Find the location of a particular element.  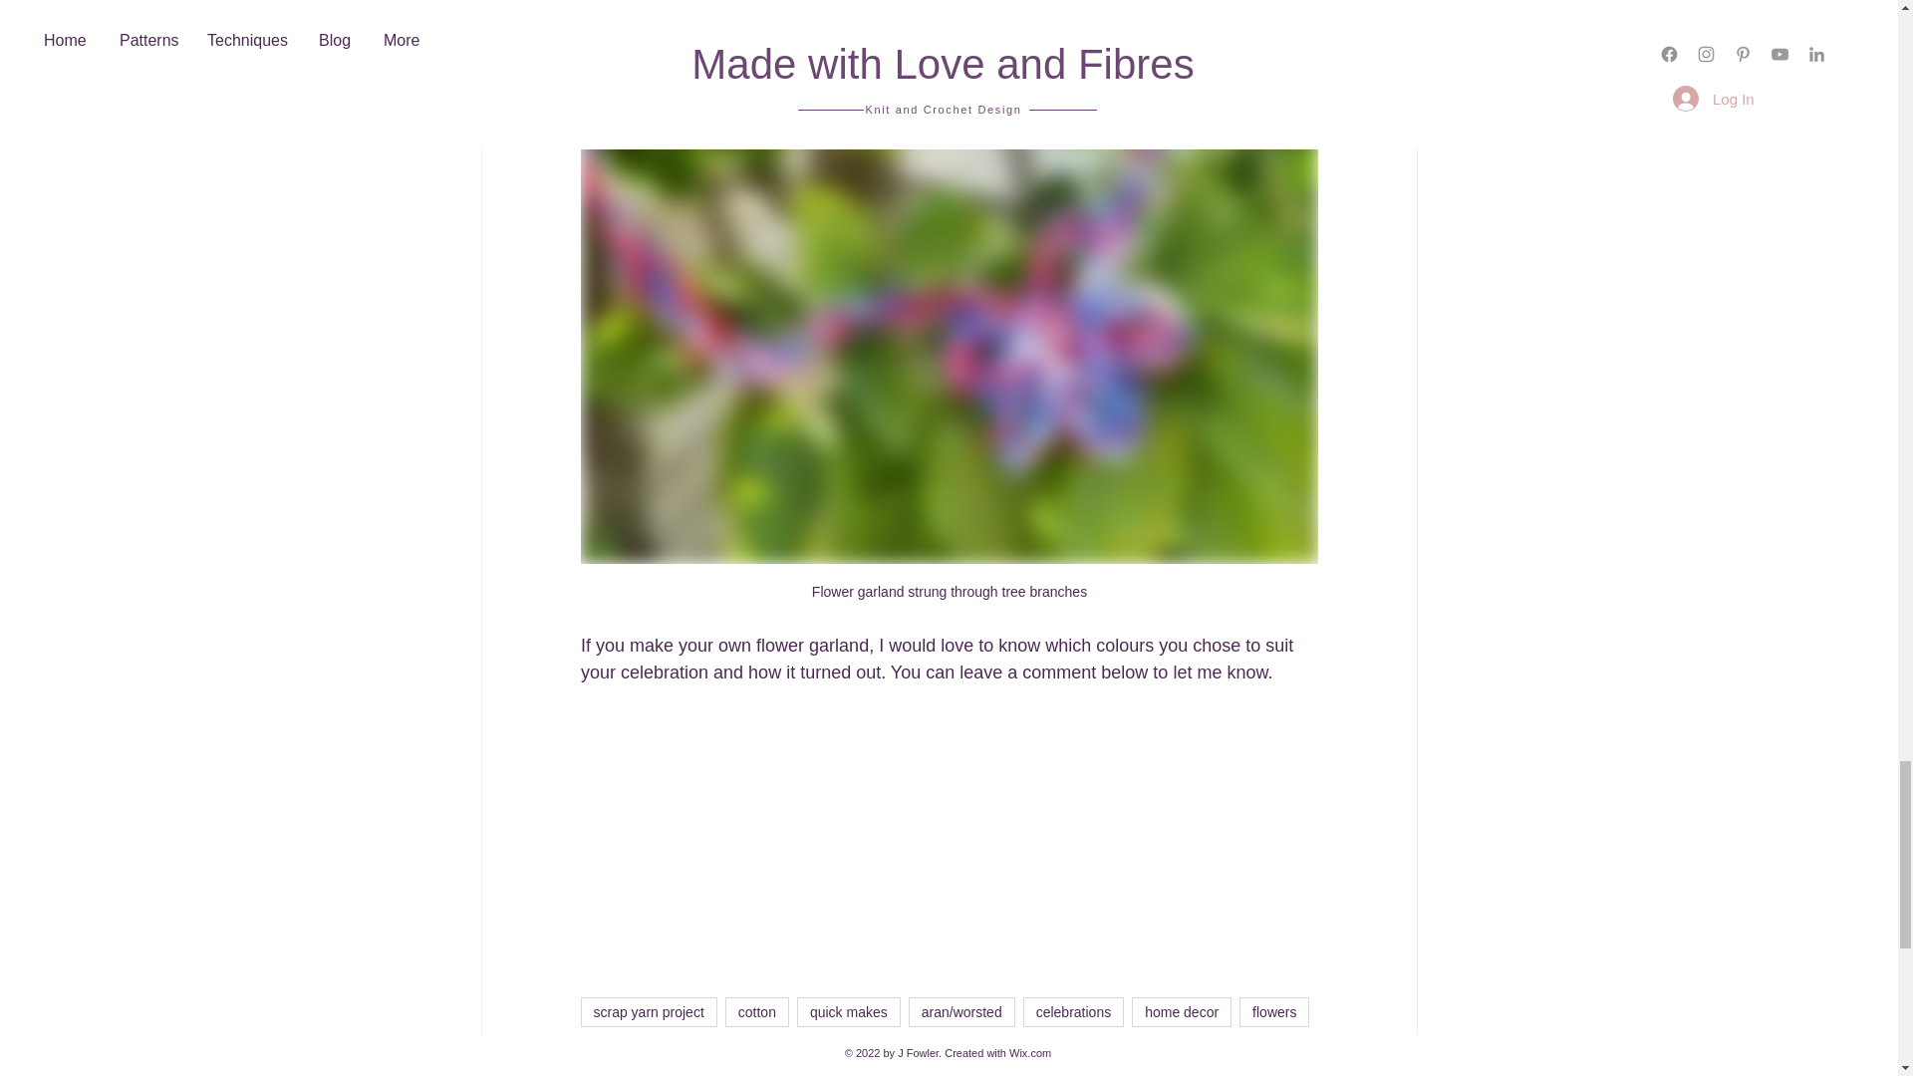

quick makes is located at coordinates (849, 1012).